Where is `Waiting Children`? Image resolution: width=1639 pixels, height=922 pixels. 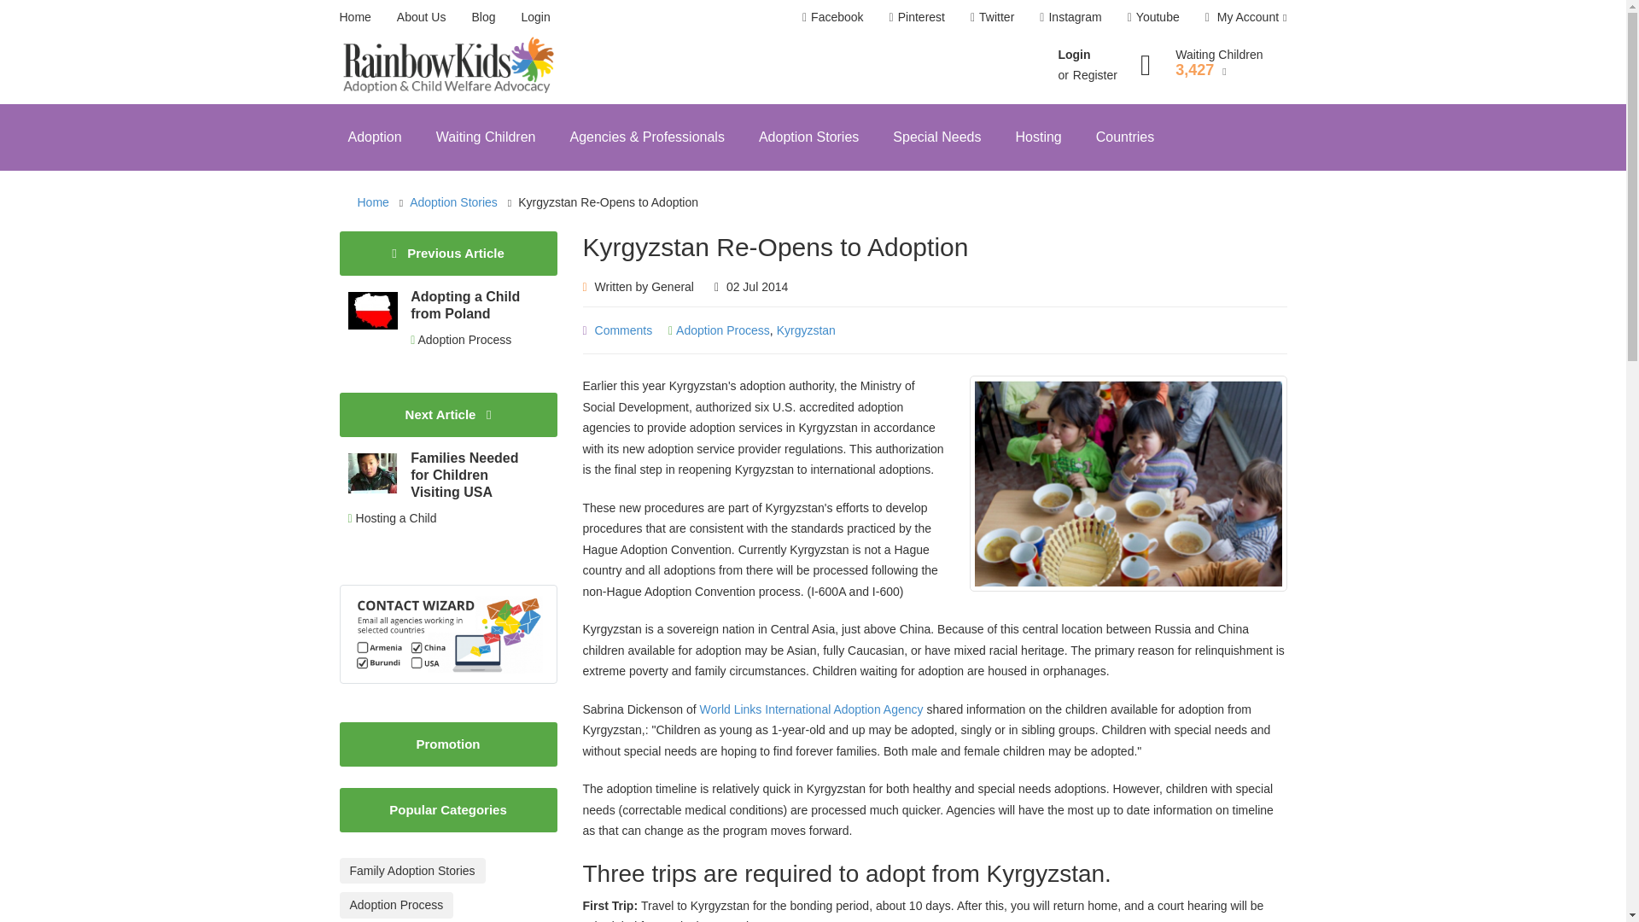 Waiting Children is located at coordinates (485, 137).